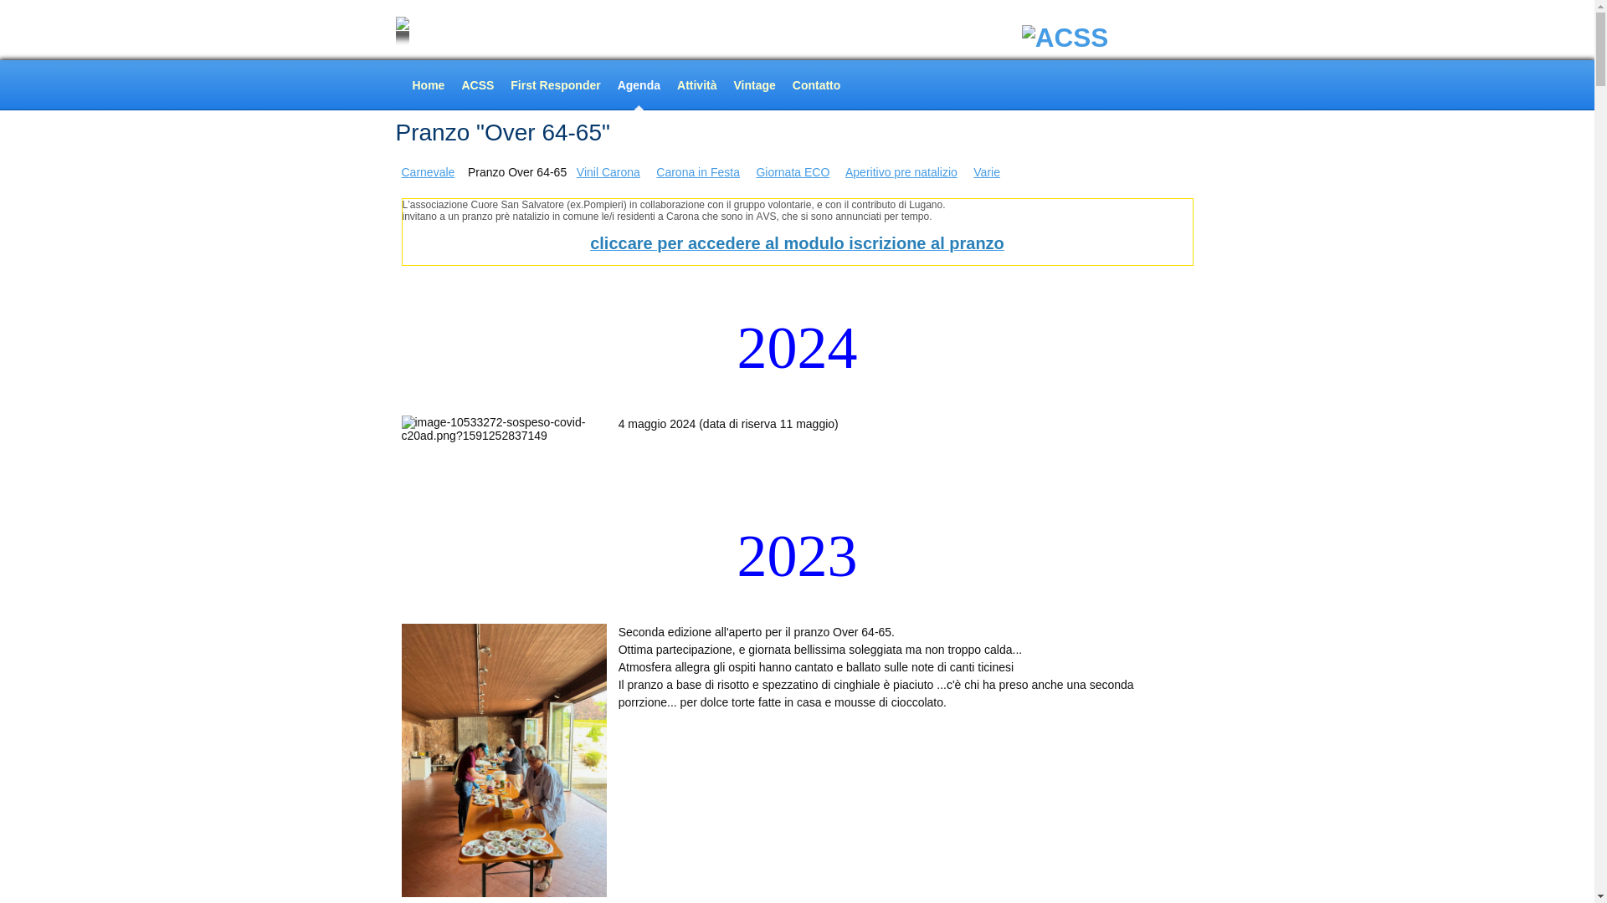 The width and height of the screenshot is (1607, 903). I want to click on Contatto, so click(817, 85).